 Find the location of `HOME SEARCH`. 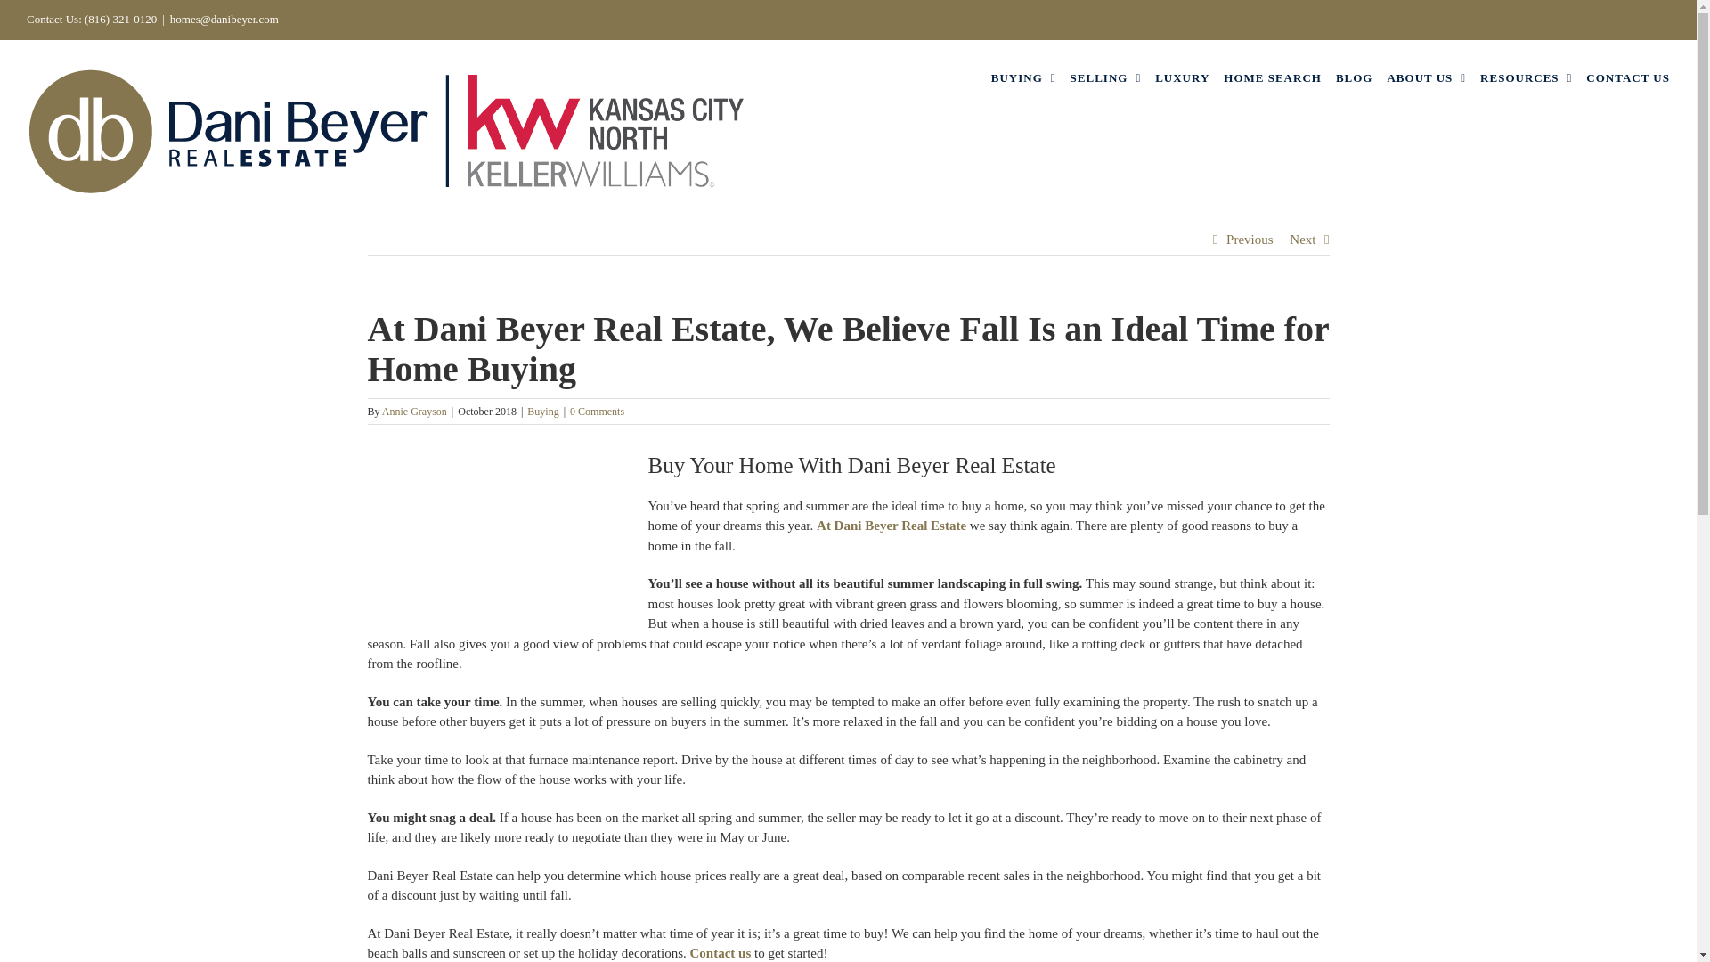

HOME SEARCH is located at coordinates (1273, 77).